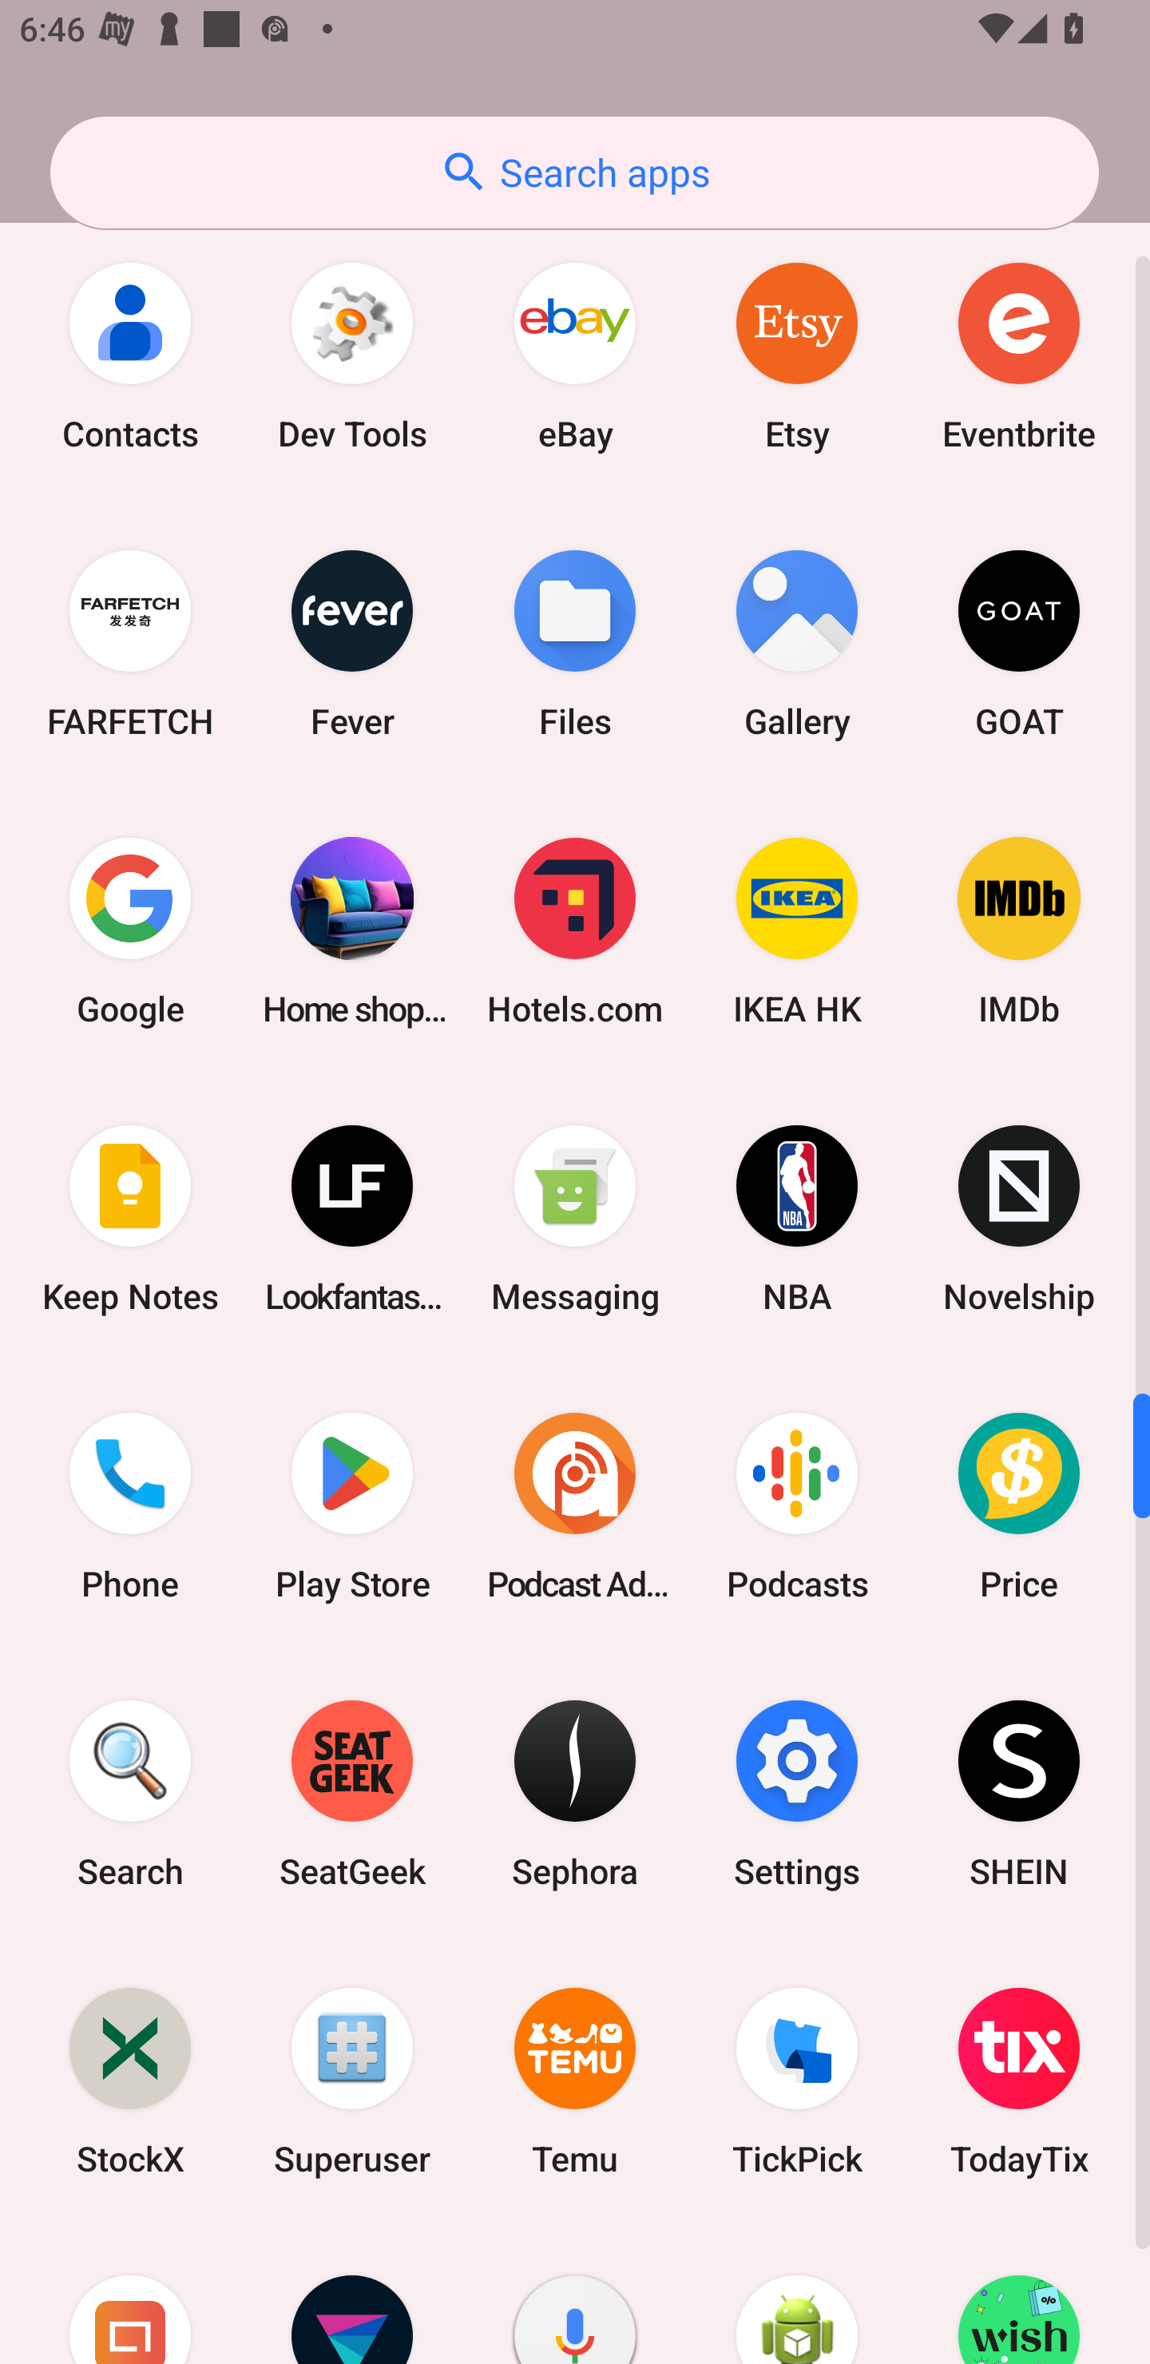  Describe the element at coordinates (352, 931) in the screenshot. I see `Home shopping` at that location.